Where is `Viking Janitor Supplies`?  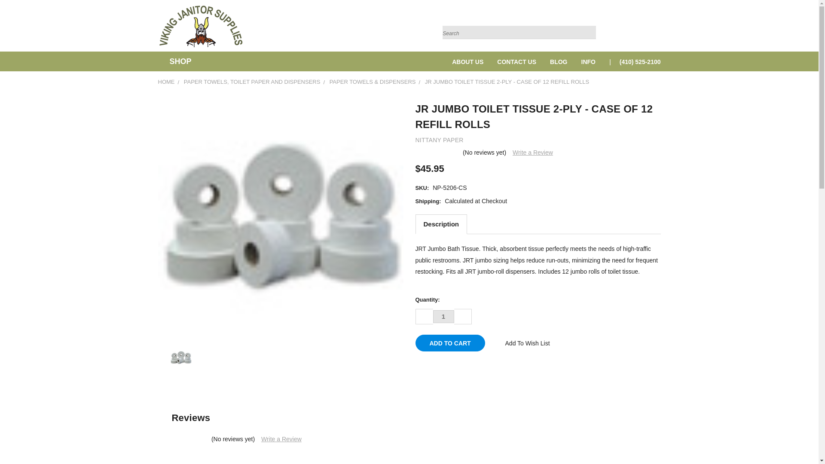 Viking Janitor Supplies is located at coordinates (201, 26).